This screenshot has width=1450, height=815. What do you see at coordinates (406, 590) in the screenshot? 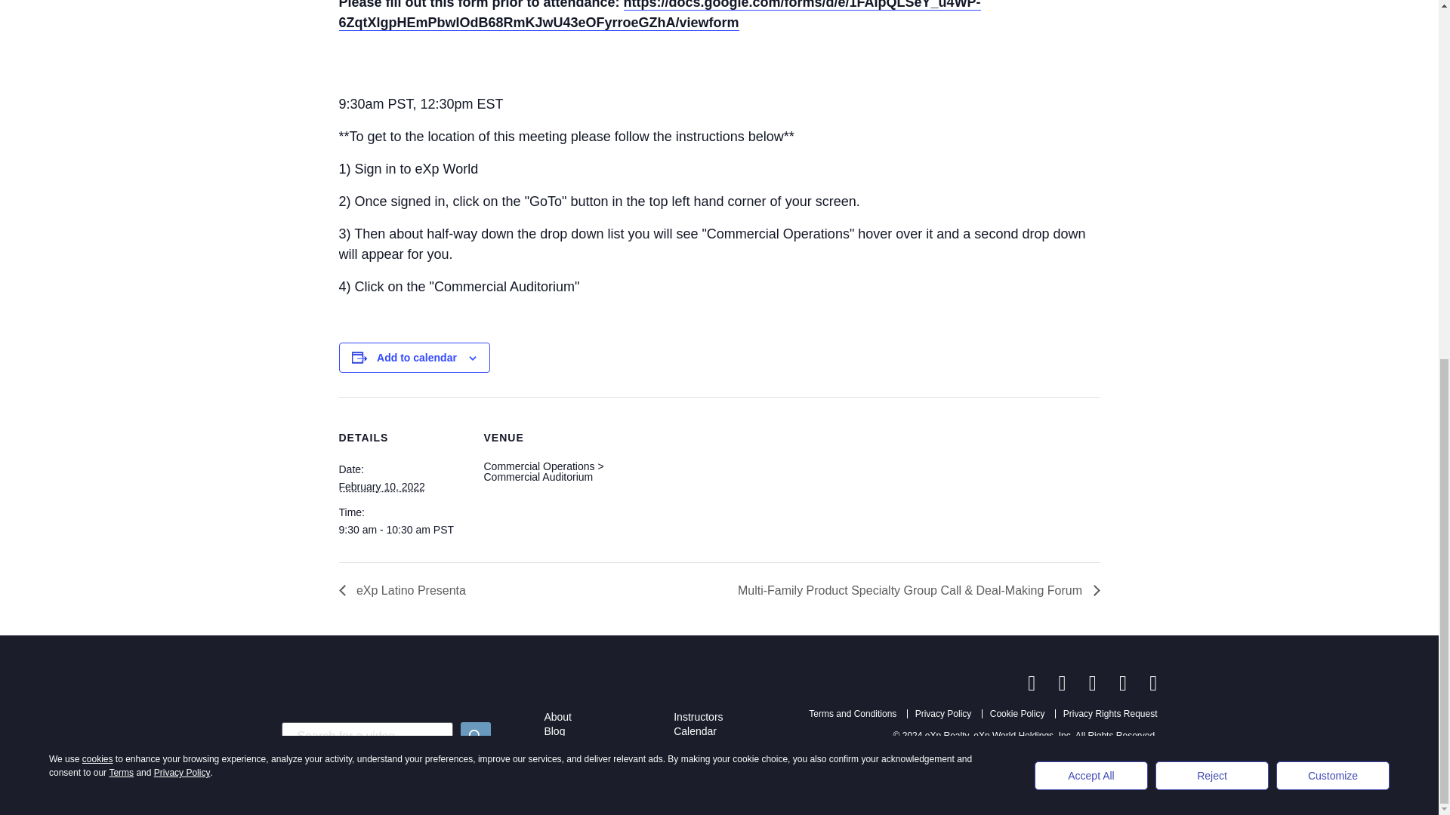
I see `eXp Latino Presenta` at bounding box center [406, 590].